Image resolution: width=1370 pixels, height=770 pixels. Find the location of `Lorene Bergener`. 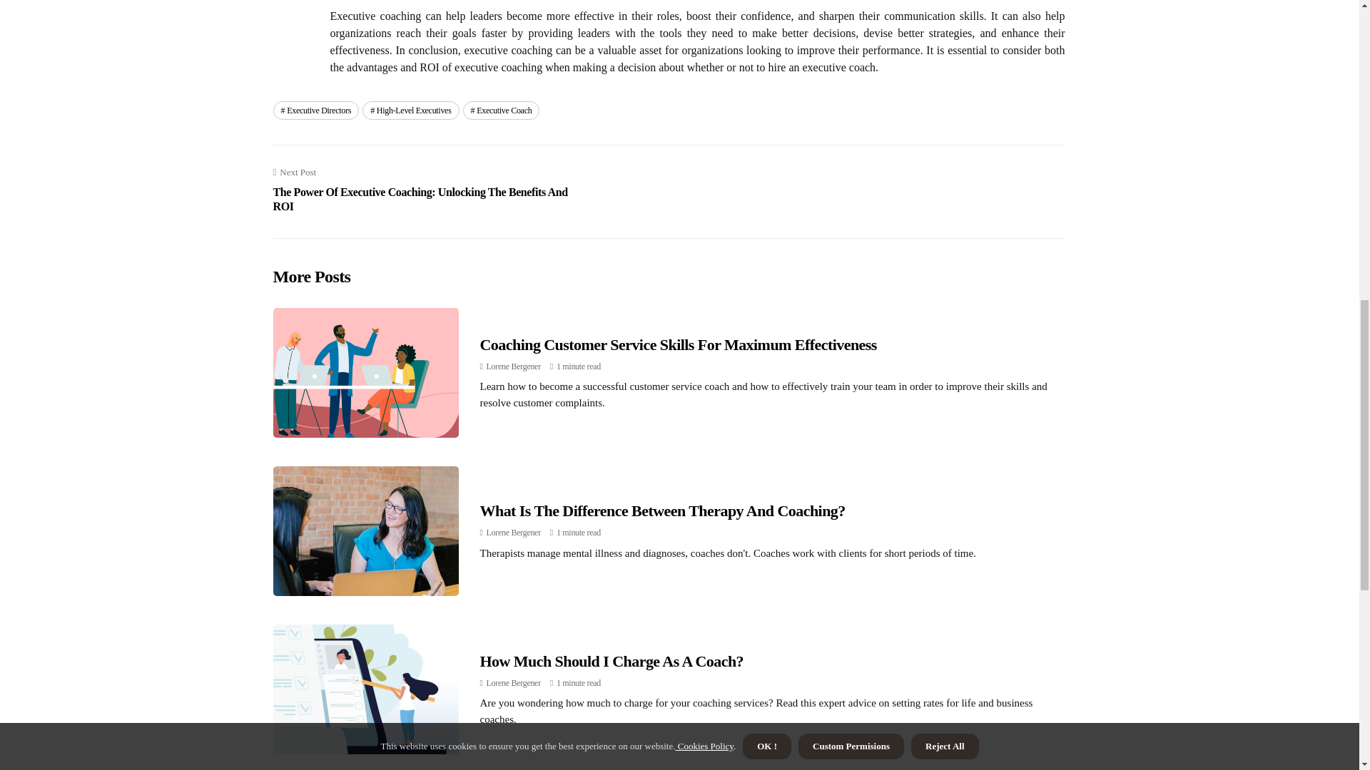

Lorene Bergener is located at coordinates (514, 683).